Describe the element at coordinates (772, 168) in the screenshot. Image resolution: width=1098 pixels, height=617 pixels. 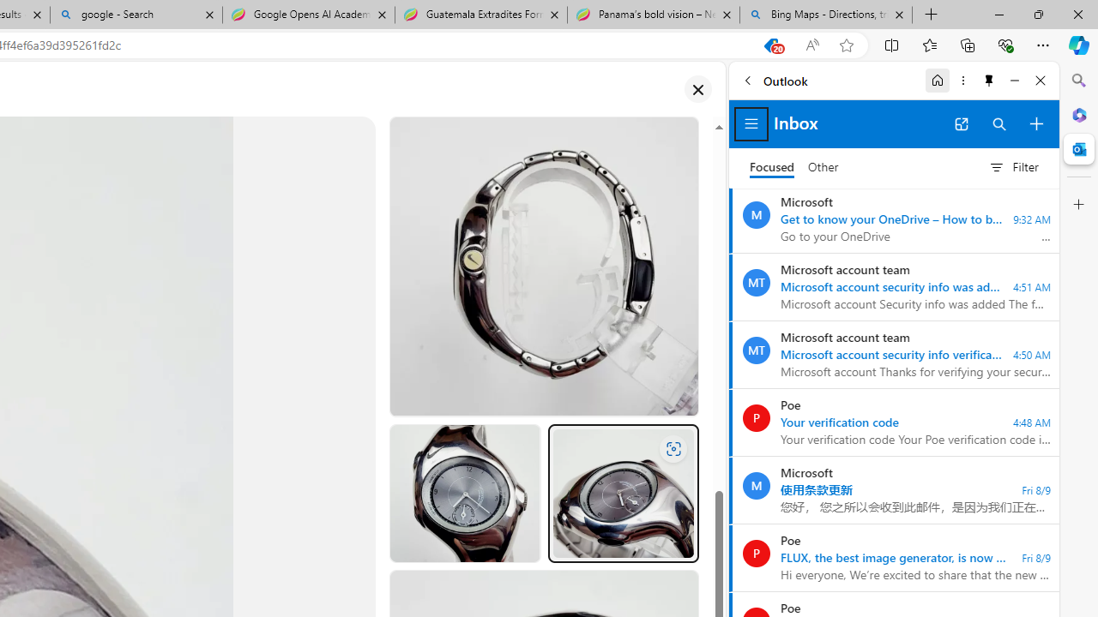
I see `Focused` at that location.